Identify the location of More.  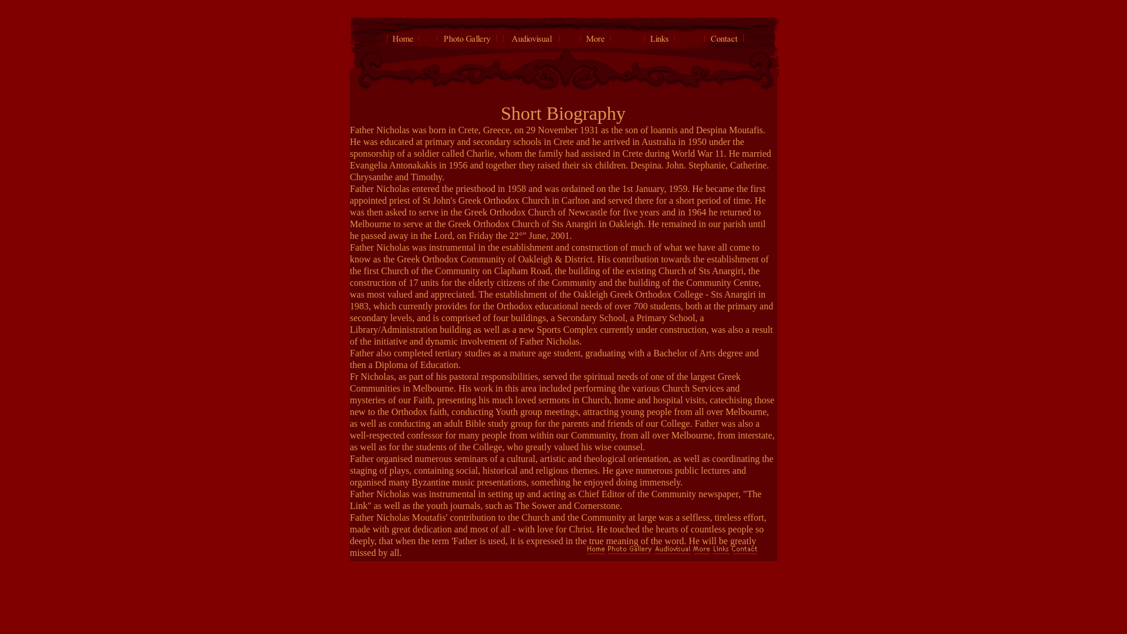
(595, 43).